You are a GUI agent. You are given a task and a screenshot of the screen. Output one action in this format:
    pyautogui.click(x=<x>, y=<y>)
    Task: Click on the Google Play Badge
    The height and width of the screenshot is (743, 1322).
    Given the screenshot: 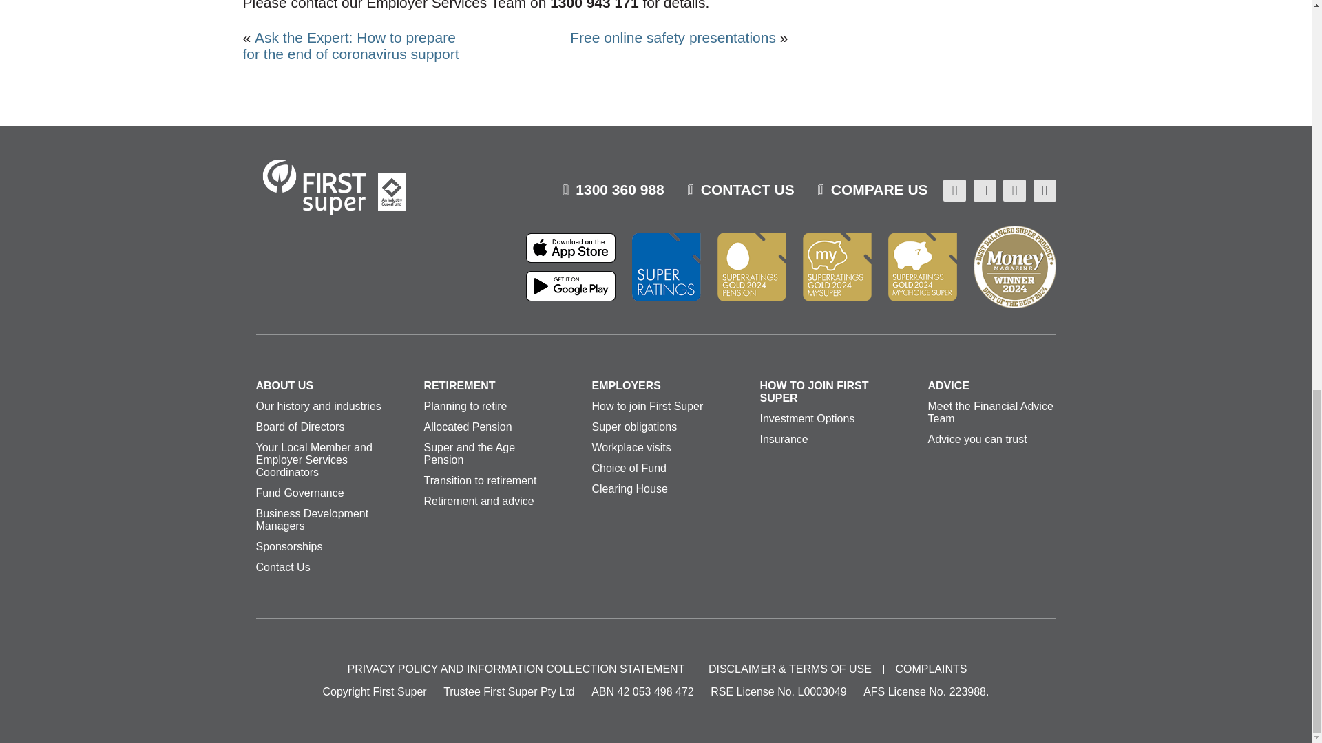 What is the action you would take?
    pyautogui.click(x=571, y=289)
    